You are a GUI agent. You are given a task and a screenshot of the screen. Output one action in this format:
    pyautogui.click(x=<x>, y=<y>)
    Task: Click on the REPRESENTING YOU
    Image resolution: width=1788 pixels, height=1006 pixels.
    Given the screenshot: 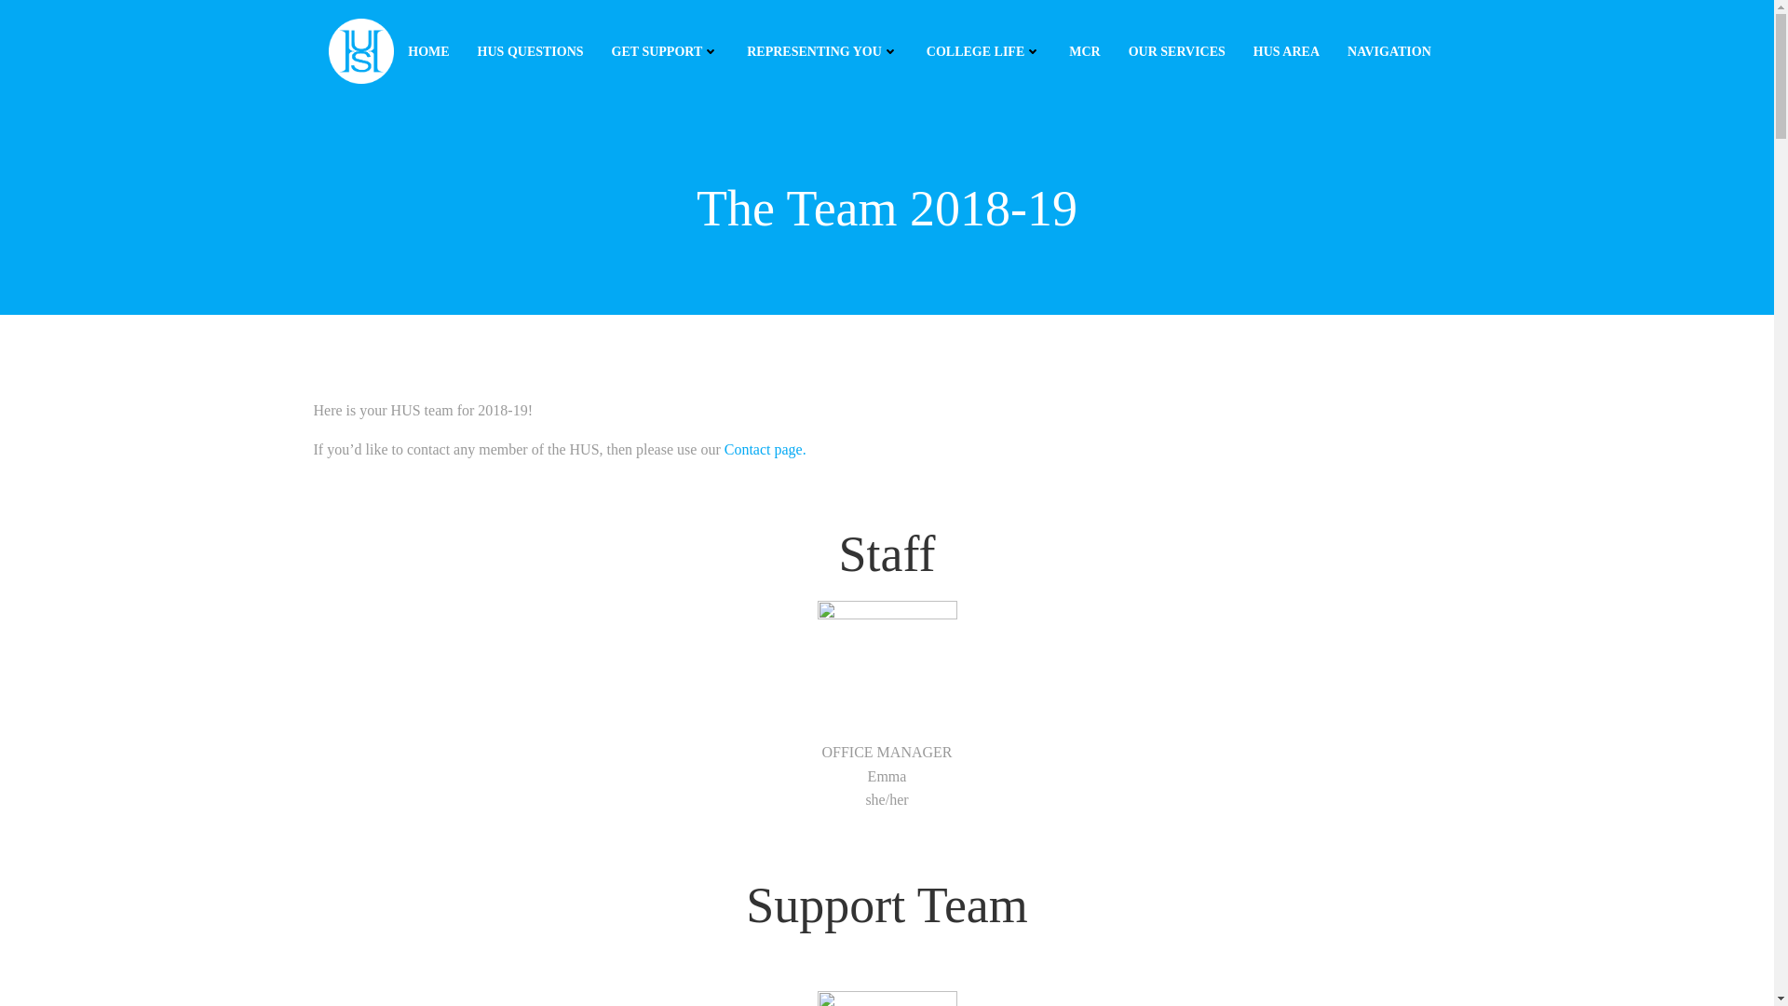 What is the action you would take?
    pyautogui.click(x=823, y=50)
    